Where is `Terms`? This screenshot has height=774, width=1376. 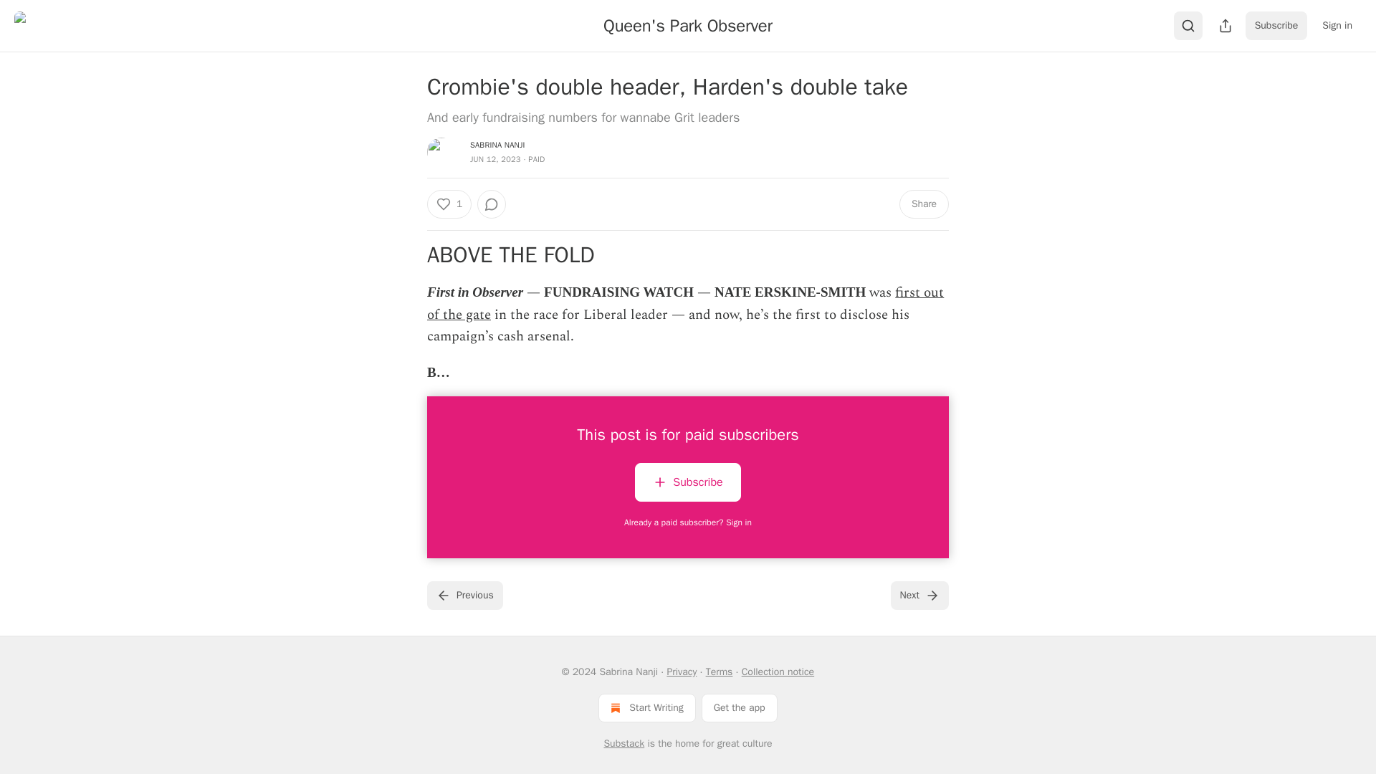
Terms is located at coordinates (720, 672).